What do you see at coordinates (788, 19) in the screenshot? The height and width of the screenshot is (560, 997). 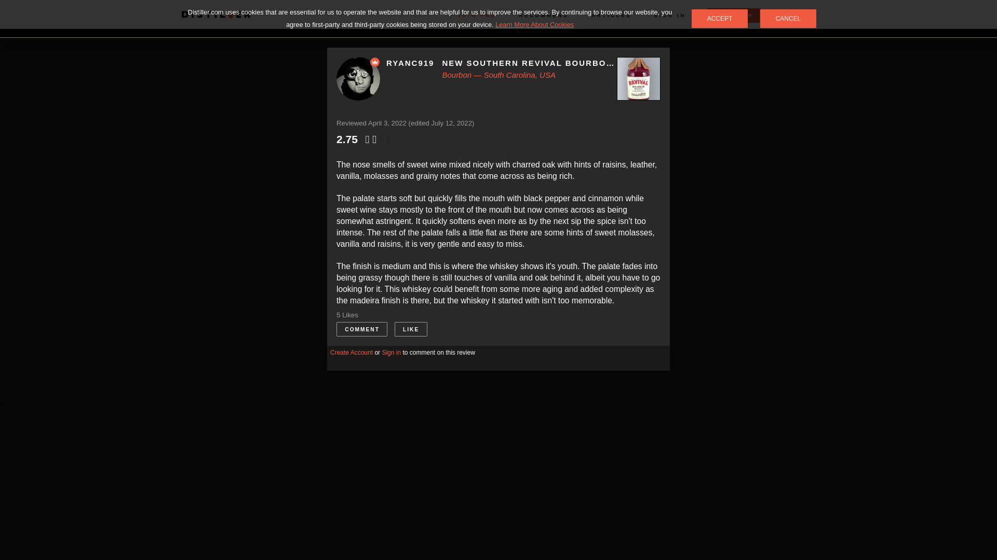 I see `CANCEL` at bounding box center [788, 19].